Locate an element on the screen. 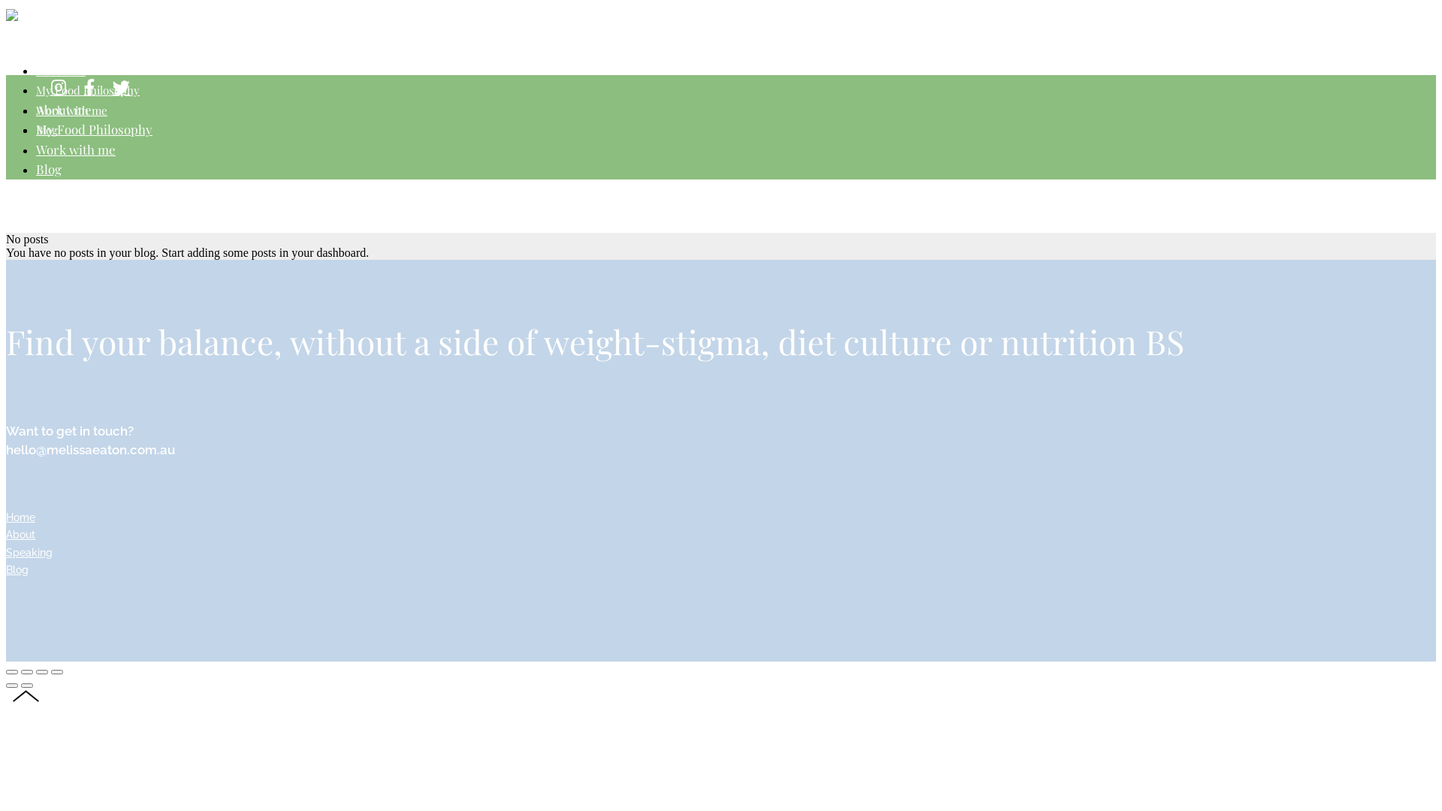 This screenshot has height=811, width=1442. Blog is located at coordinates (47, 129).